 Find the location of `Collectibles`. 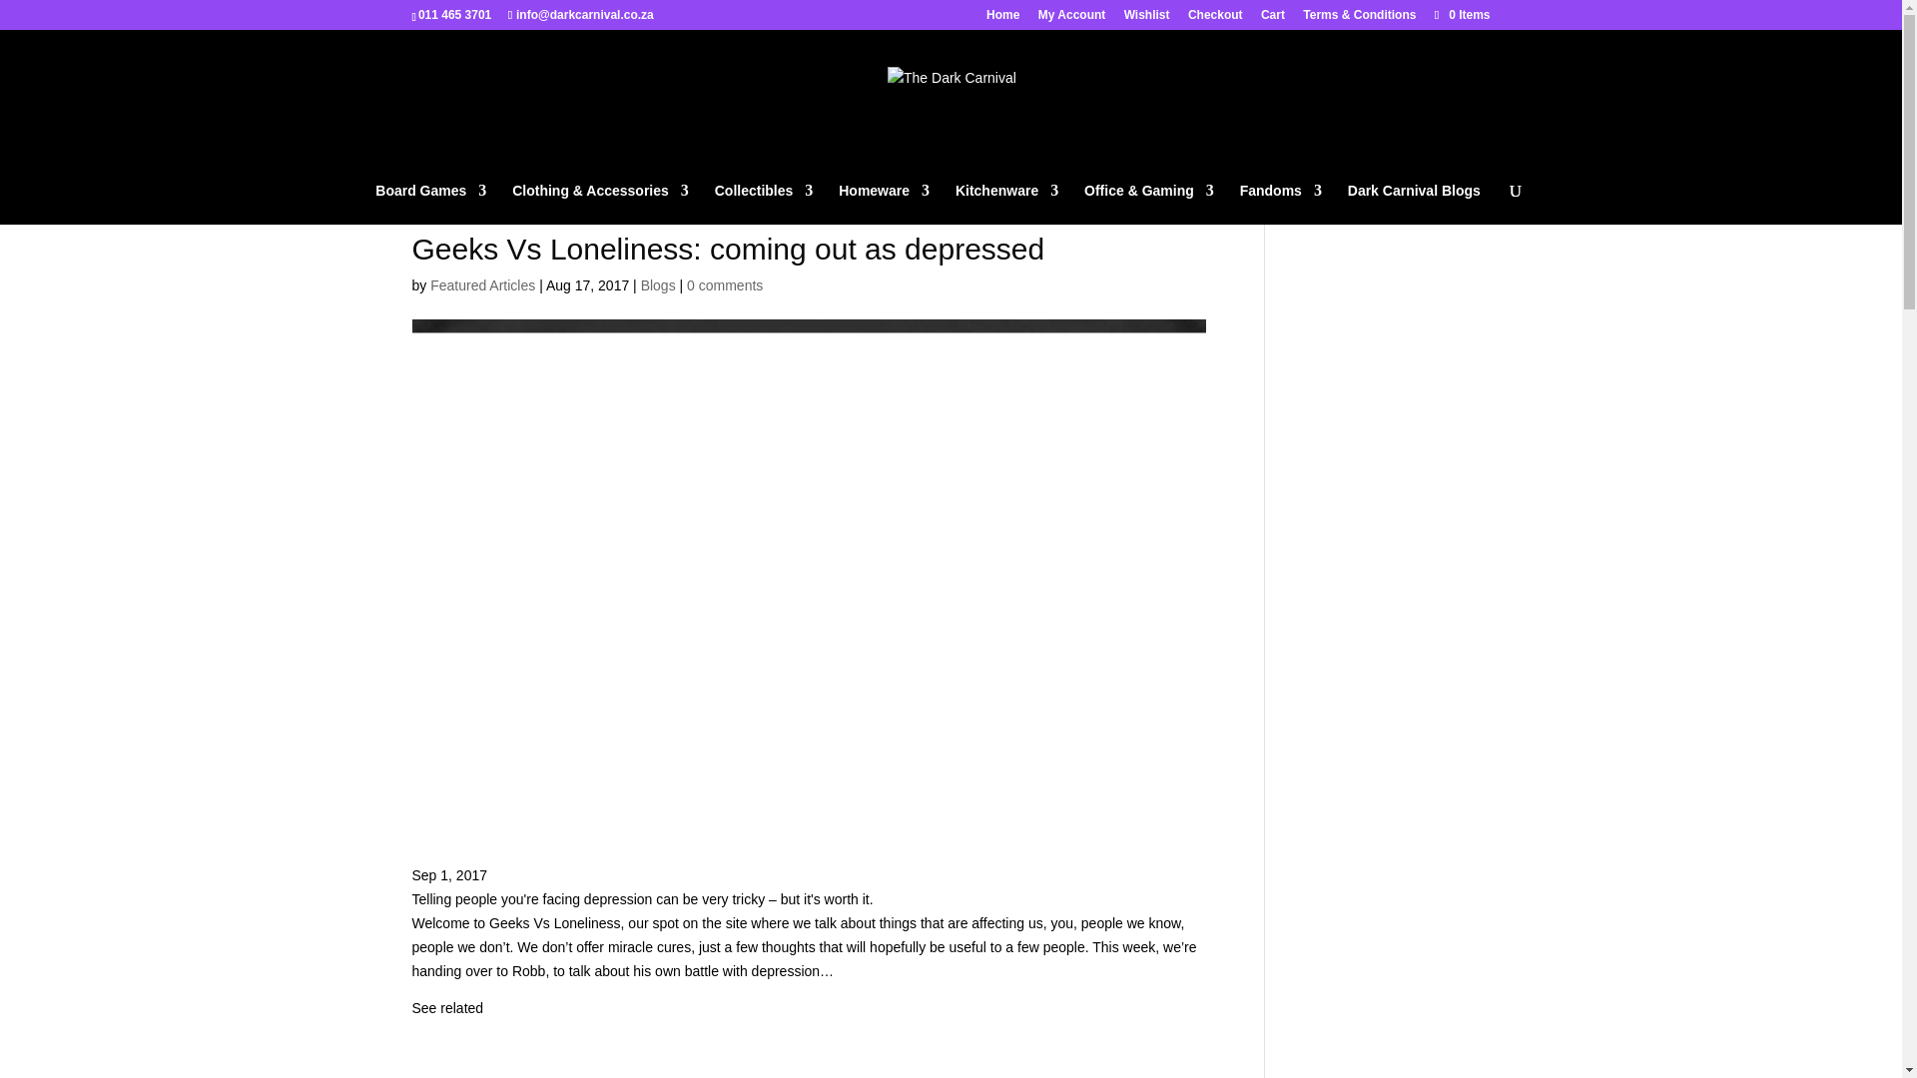

Collectibles is located at coordinates (764, 204).